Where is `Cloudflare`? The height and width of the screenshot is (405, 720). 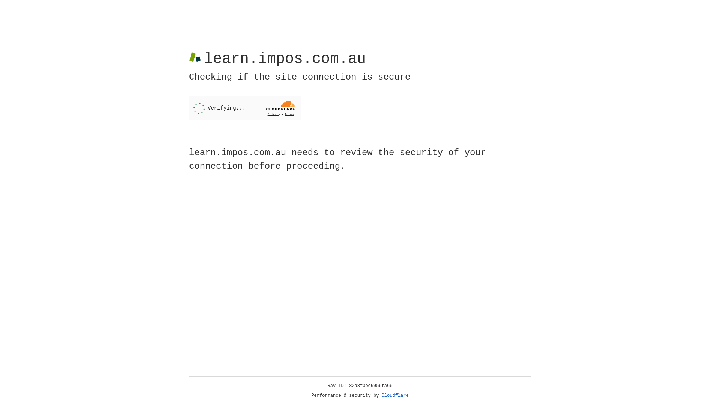 Cloudflare is located at coordinates (395, 396).